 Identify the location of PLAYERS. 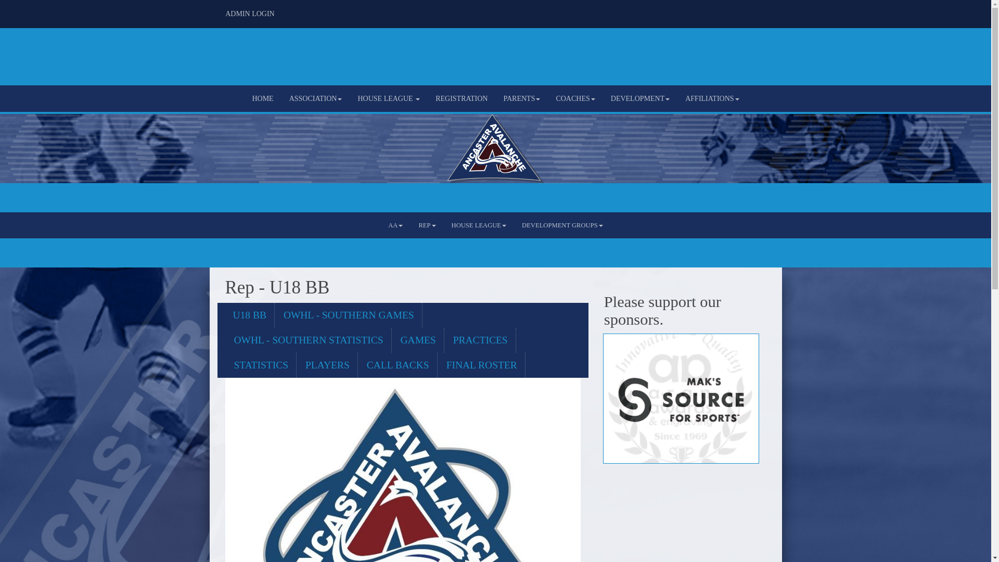
(328, 365).